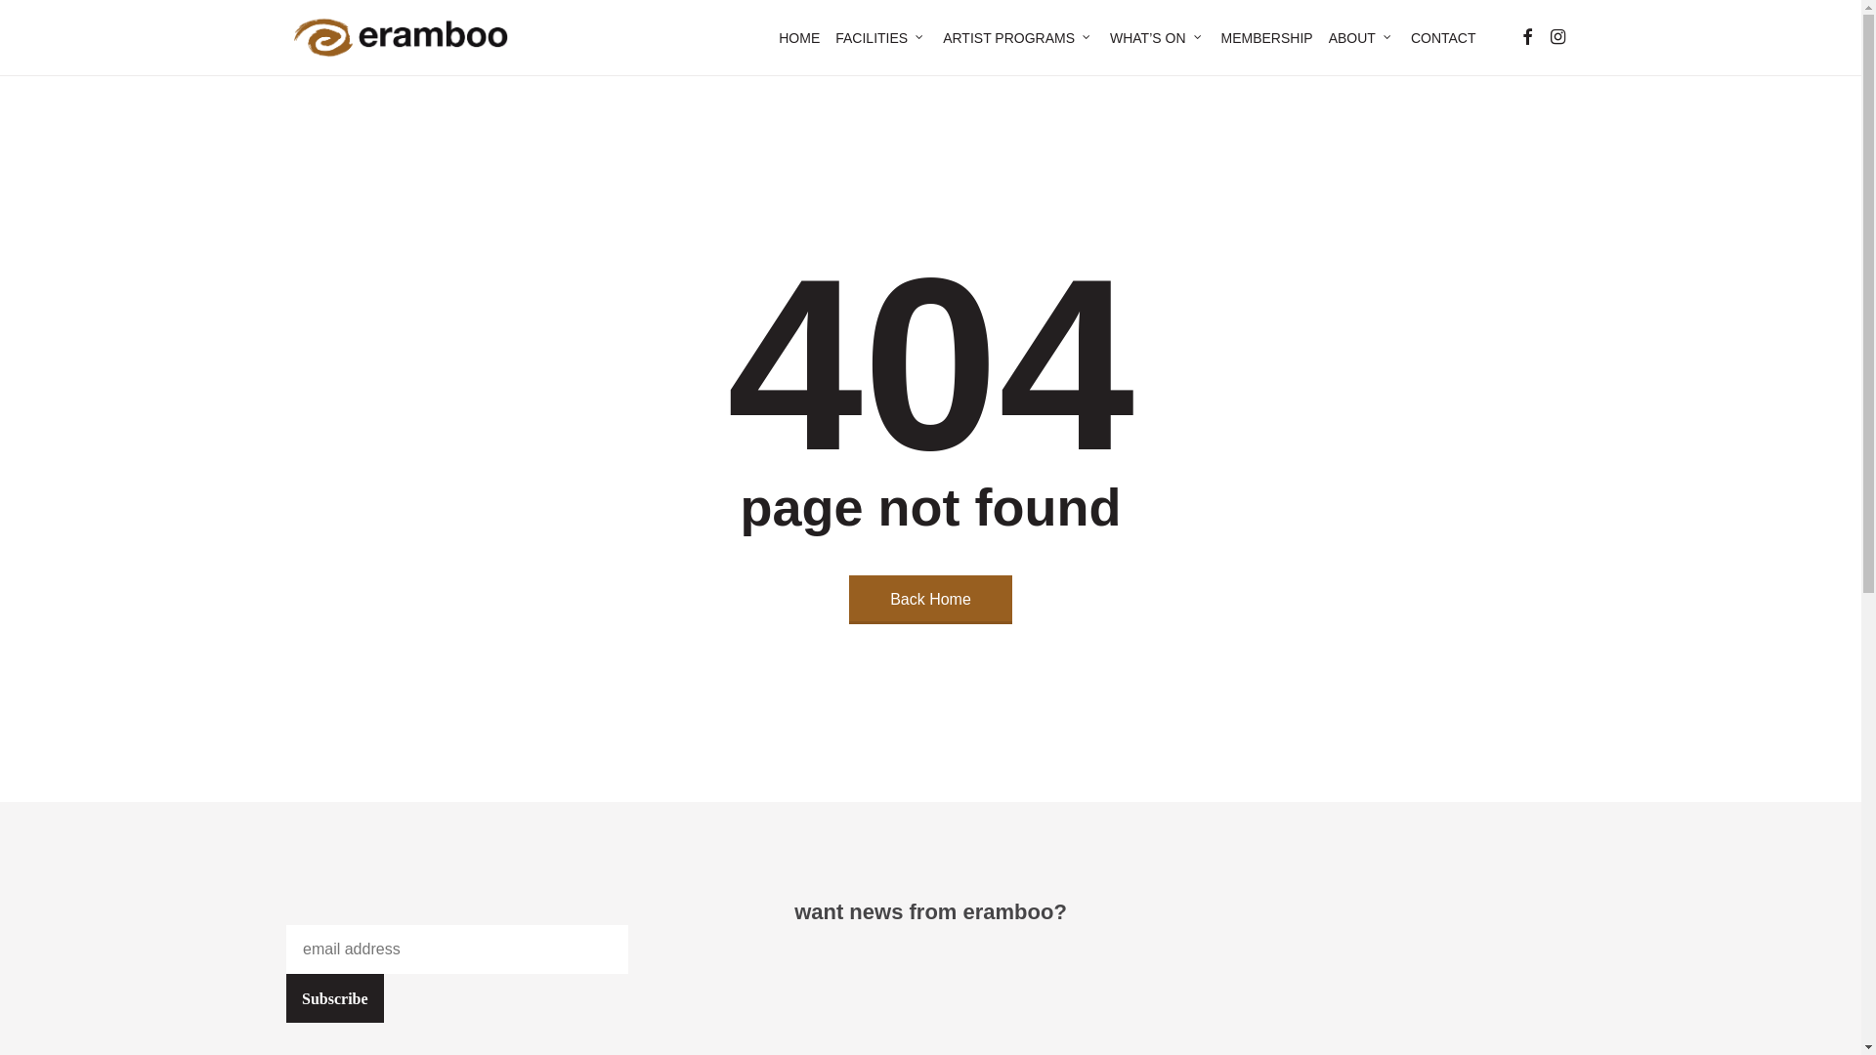  What do you see at coordinates (1362, 38) in the screenshot?
I see `ABOUT` at bounding box center [1362, 38].